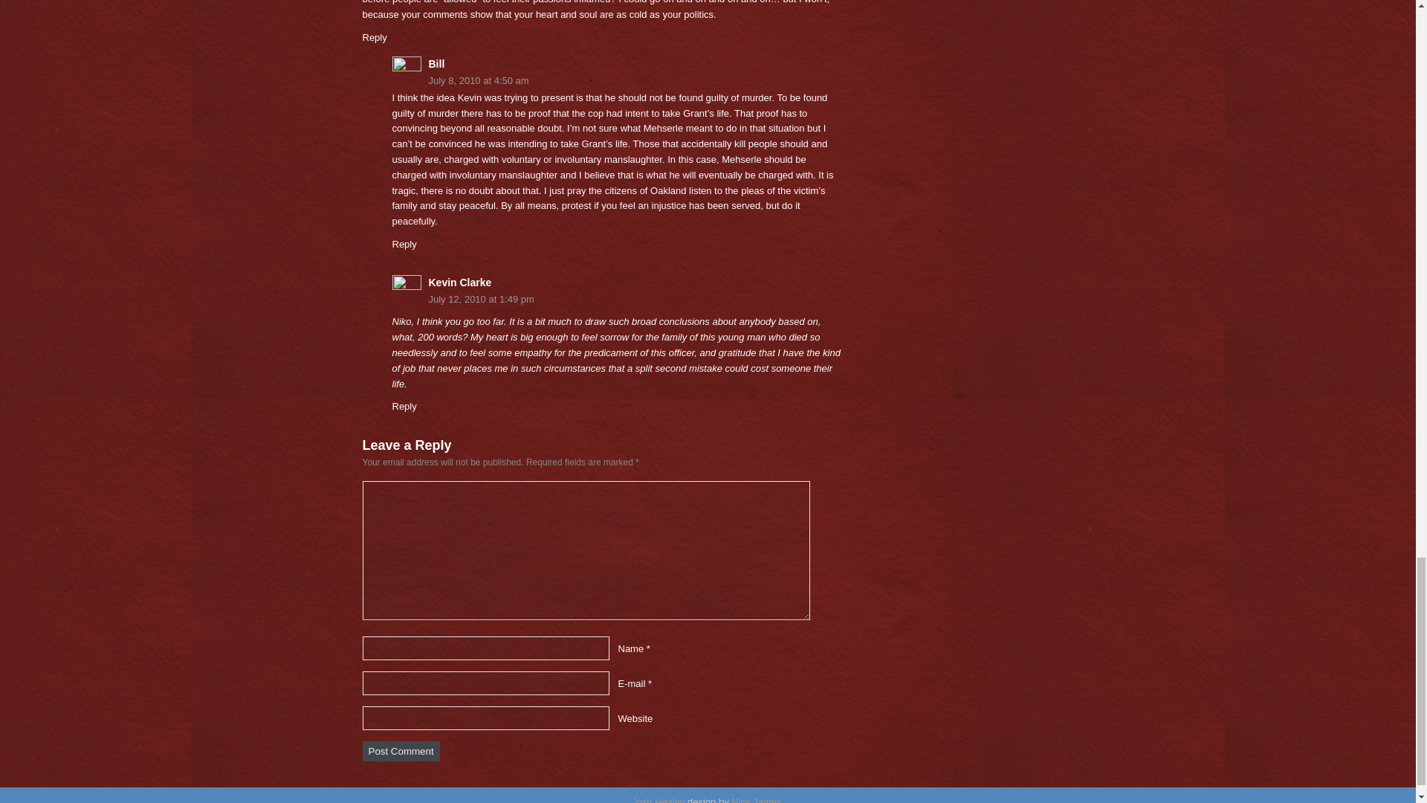  I want to click on Statcounter, so click(25, 794).